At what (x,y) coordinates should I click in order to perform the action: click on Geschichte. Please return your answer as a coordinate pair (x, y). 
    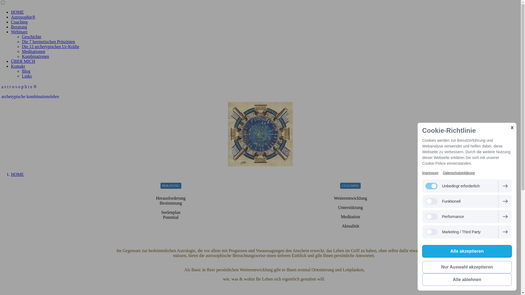
    Looking at the image, I should click on (32, 37).